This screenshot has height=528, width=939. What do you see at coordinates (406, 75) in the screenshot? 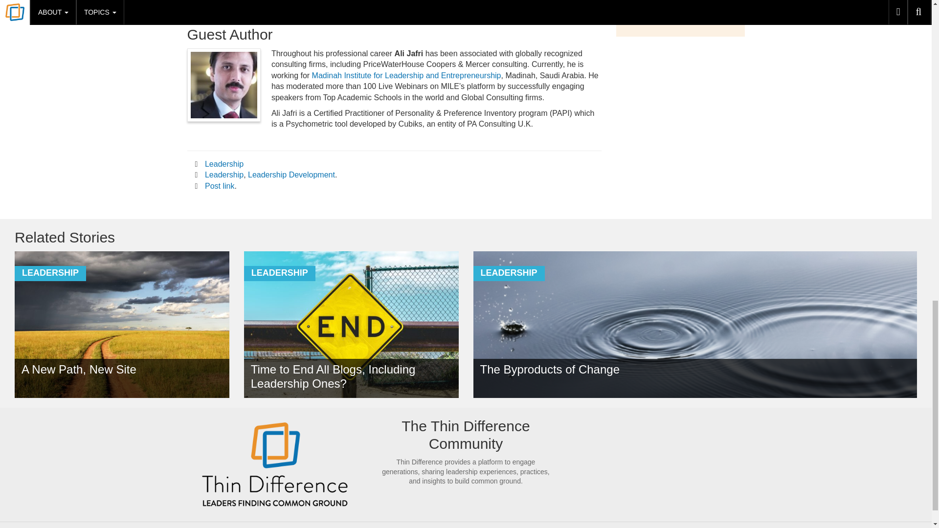
I see `Madinah Institute for Leadership and Entrepreneurship` at bounding box center [406, 75].